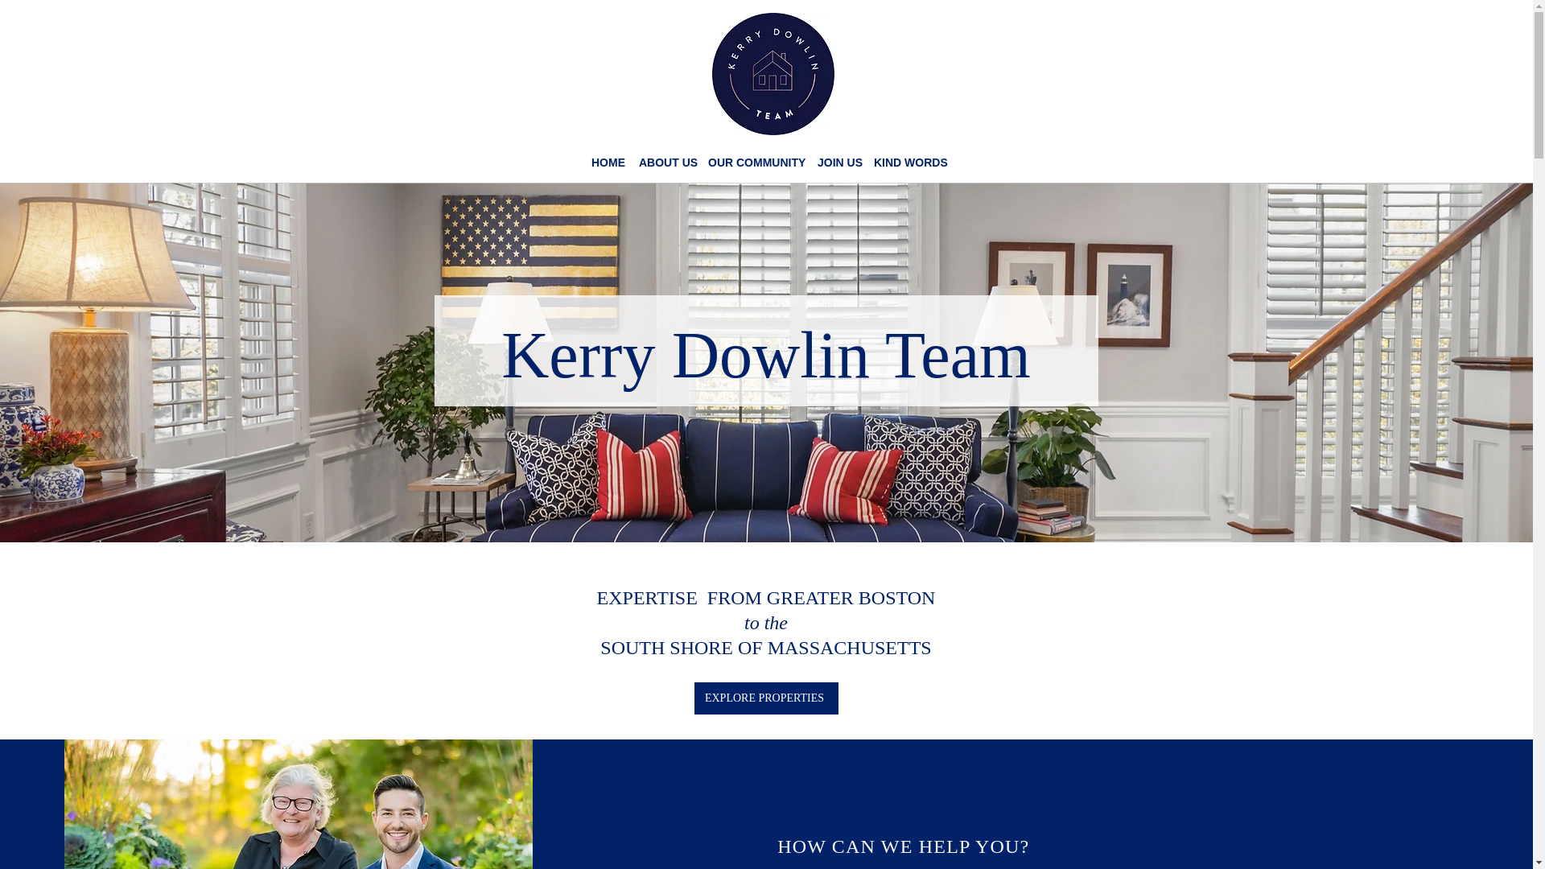  I want to click on OUR COMMUNITY, so click(755, 163).